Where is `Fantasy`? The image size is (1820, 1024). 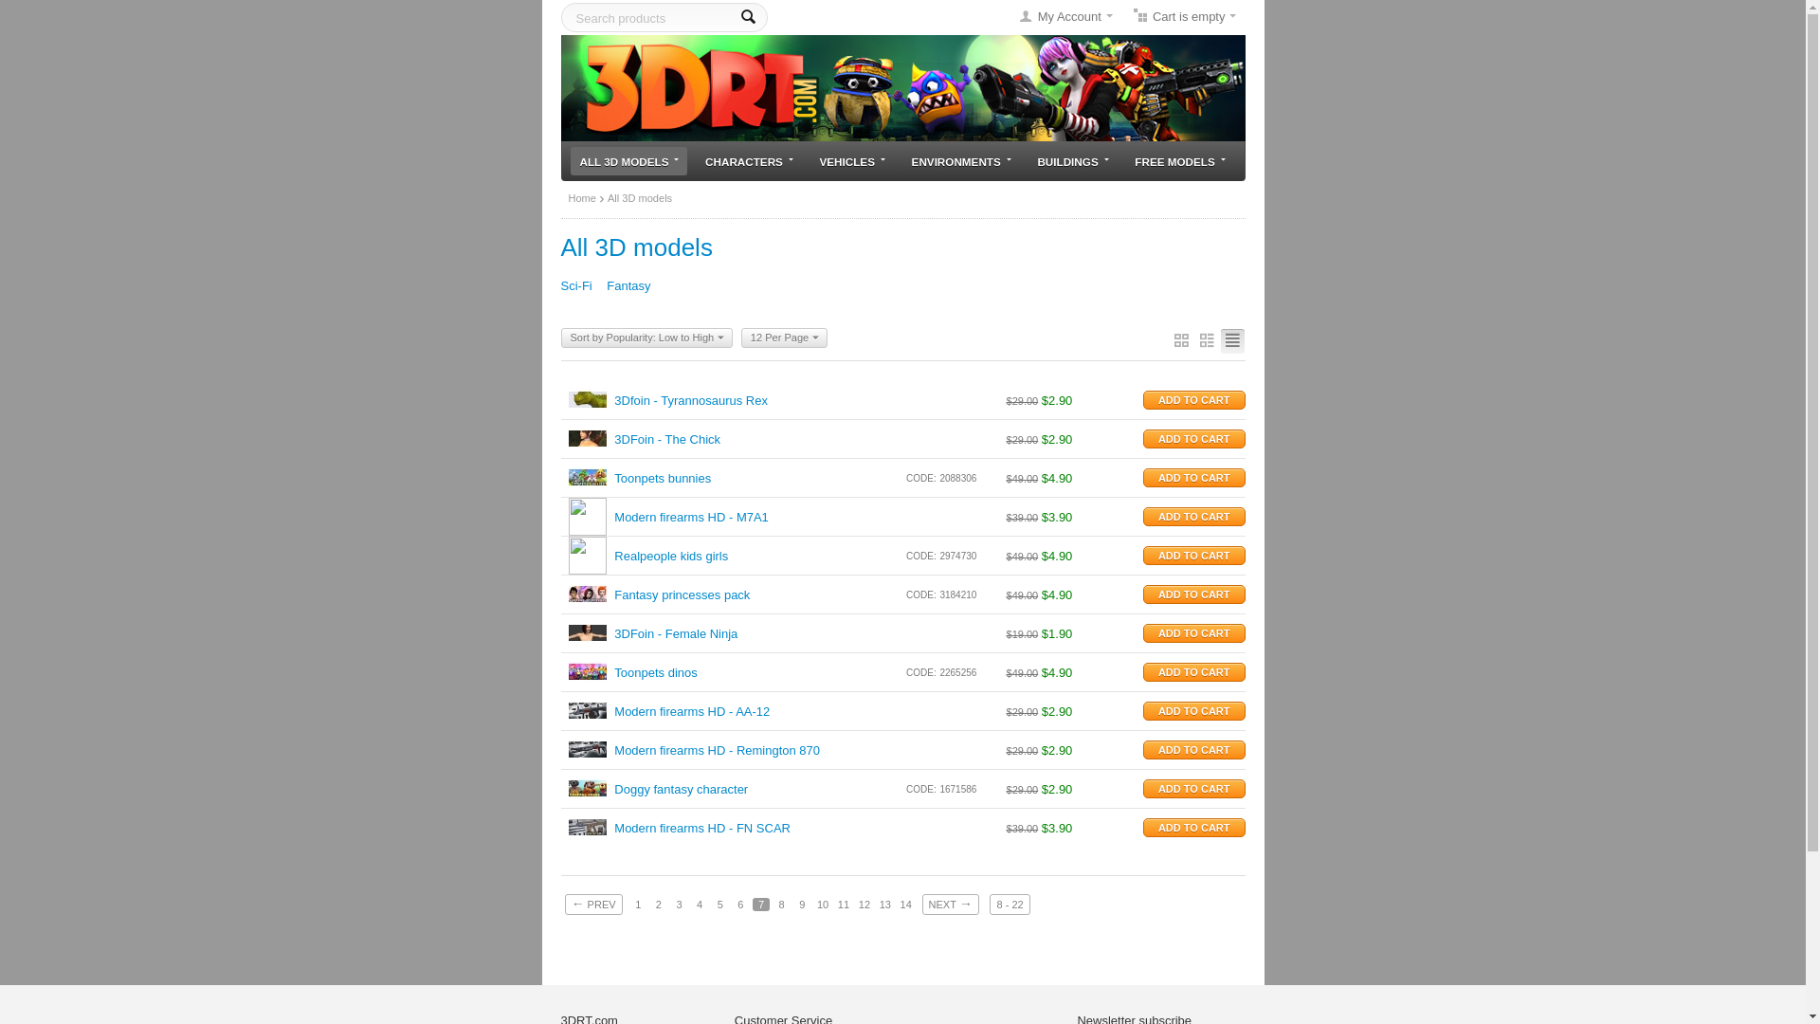
Fantasy is located at coordinates (628, 286).